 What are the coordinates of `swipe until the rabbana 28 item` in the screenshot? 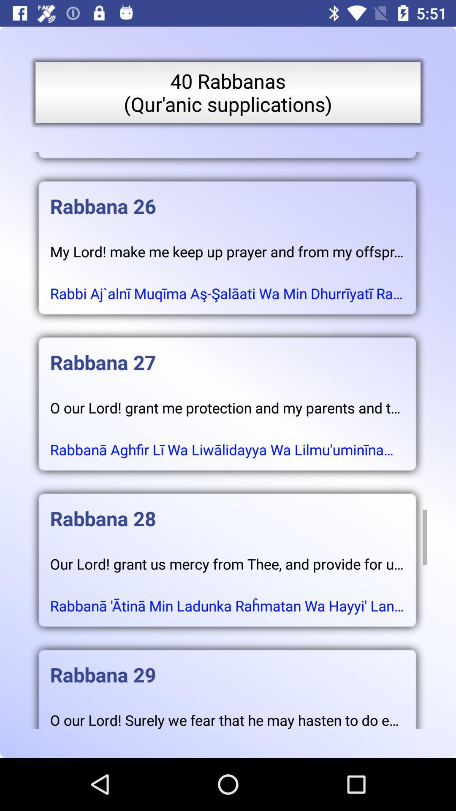 It's located at (227, 510).